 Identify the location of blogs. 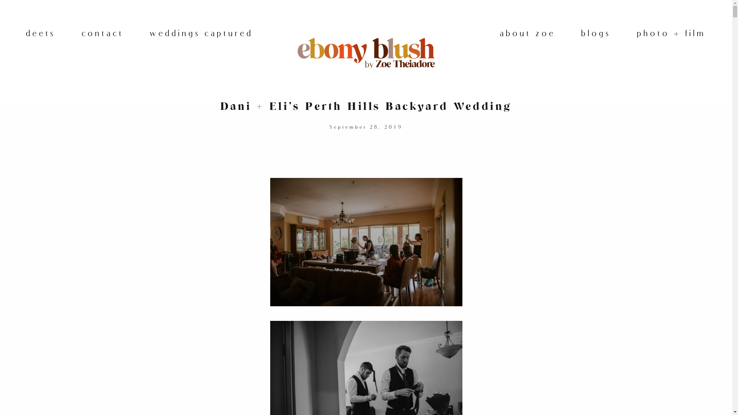
(597, 33).